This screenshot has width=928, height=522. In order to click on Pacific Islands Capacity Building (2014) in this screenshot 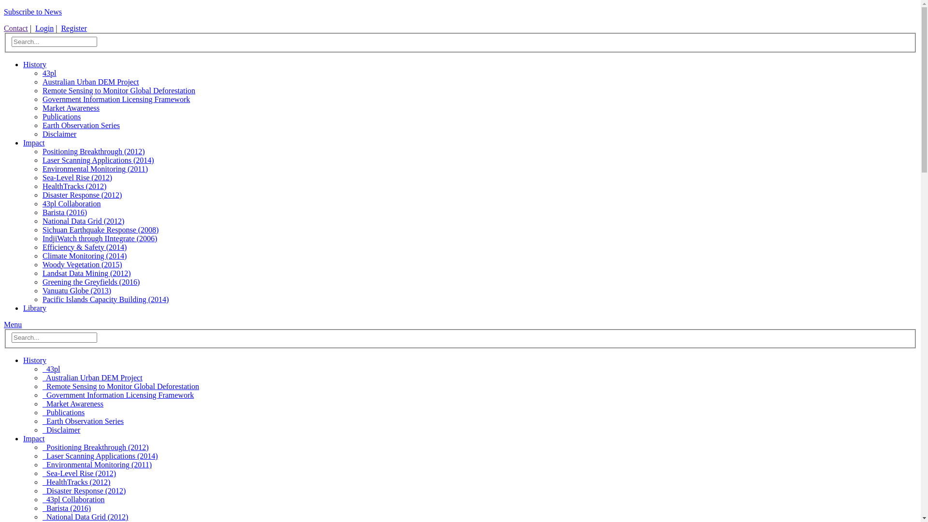, I will do `click(105, 300)`.